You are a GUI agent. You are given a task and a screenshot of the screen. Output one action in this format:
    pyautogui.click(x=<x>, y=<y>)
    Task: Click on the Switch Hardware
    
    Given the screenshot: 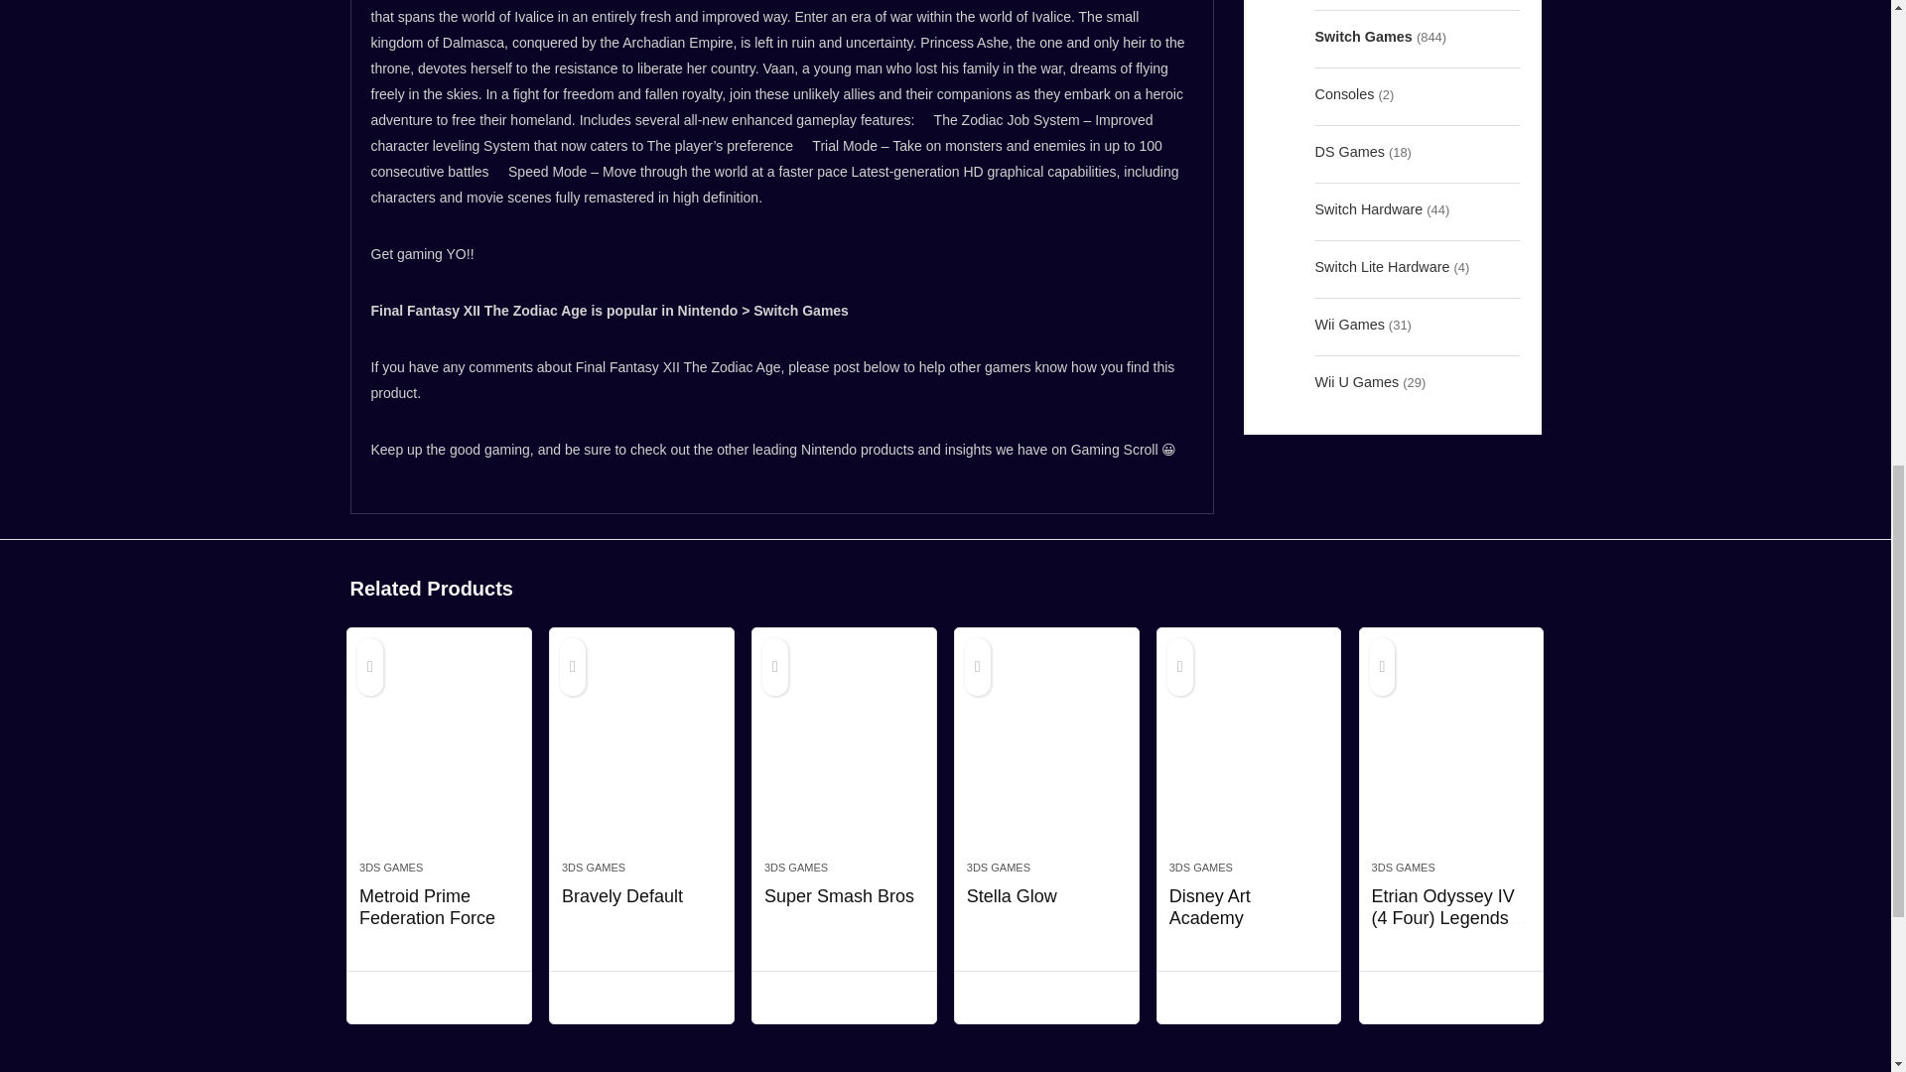 What is the action you would take?
    pyautogui.click(x=1368, y=208)
    